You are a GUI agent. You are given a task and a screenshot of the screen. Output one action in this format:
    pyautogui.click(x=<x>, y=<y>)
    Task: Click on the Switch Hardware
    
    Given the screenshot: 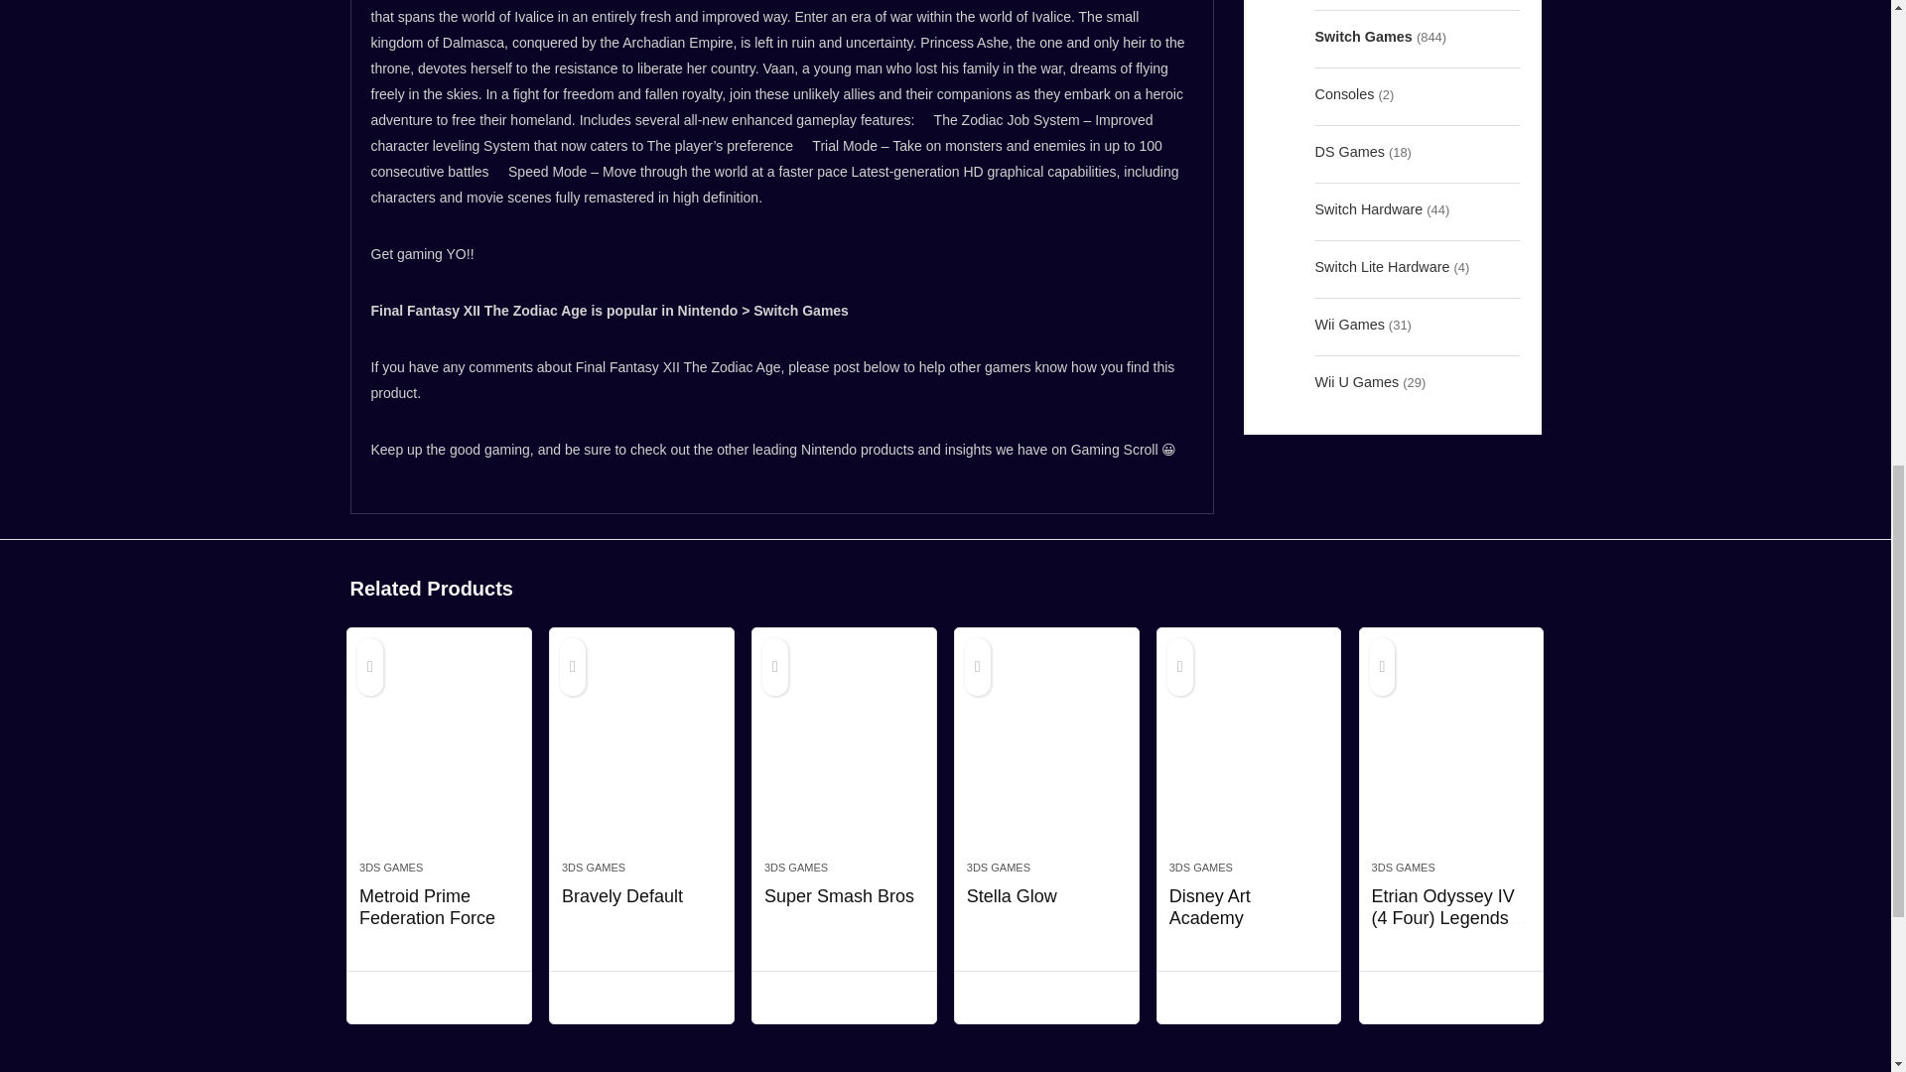 What is the action you would take?
    pyautogui.click(x=1368, y=208)
    